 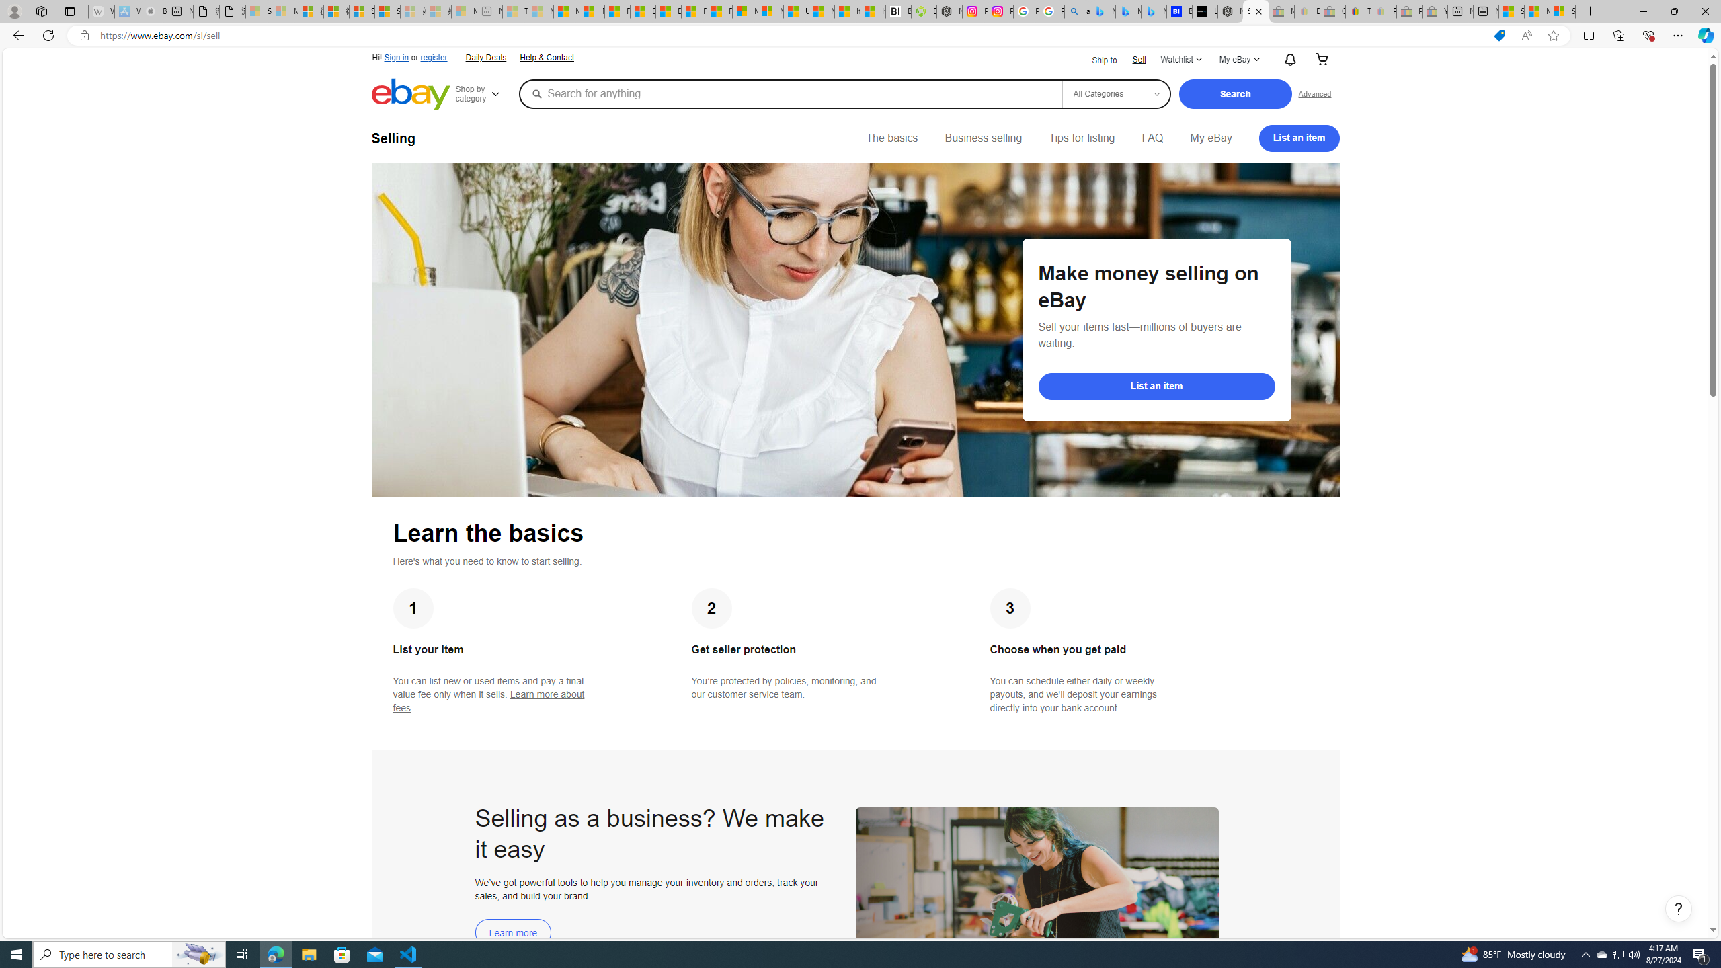 What do you see at coordinates (464, 11) in the screenshot?
I see `Microsoft account | Account Checkup - Sleeping` at bounding box center [464, 11].